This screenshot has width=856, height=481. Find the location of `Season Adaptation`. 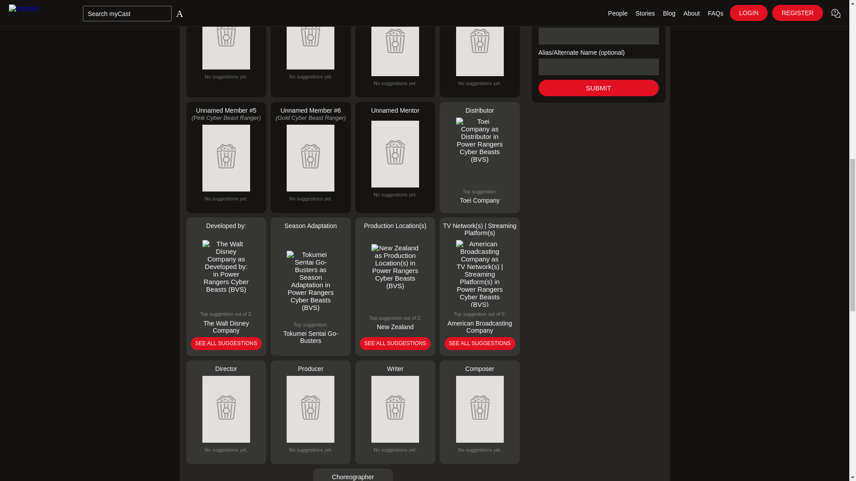

Season Adaptation is located at coordinates (310, 286).